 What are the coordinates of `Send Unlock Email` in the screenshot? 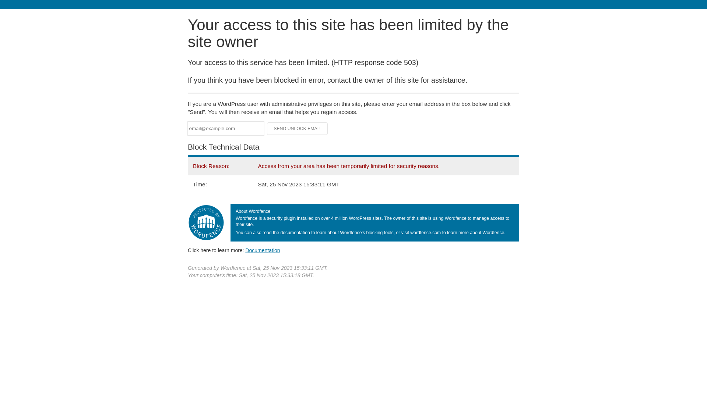 It's located at (298, 129).